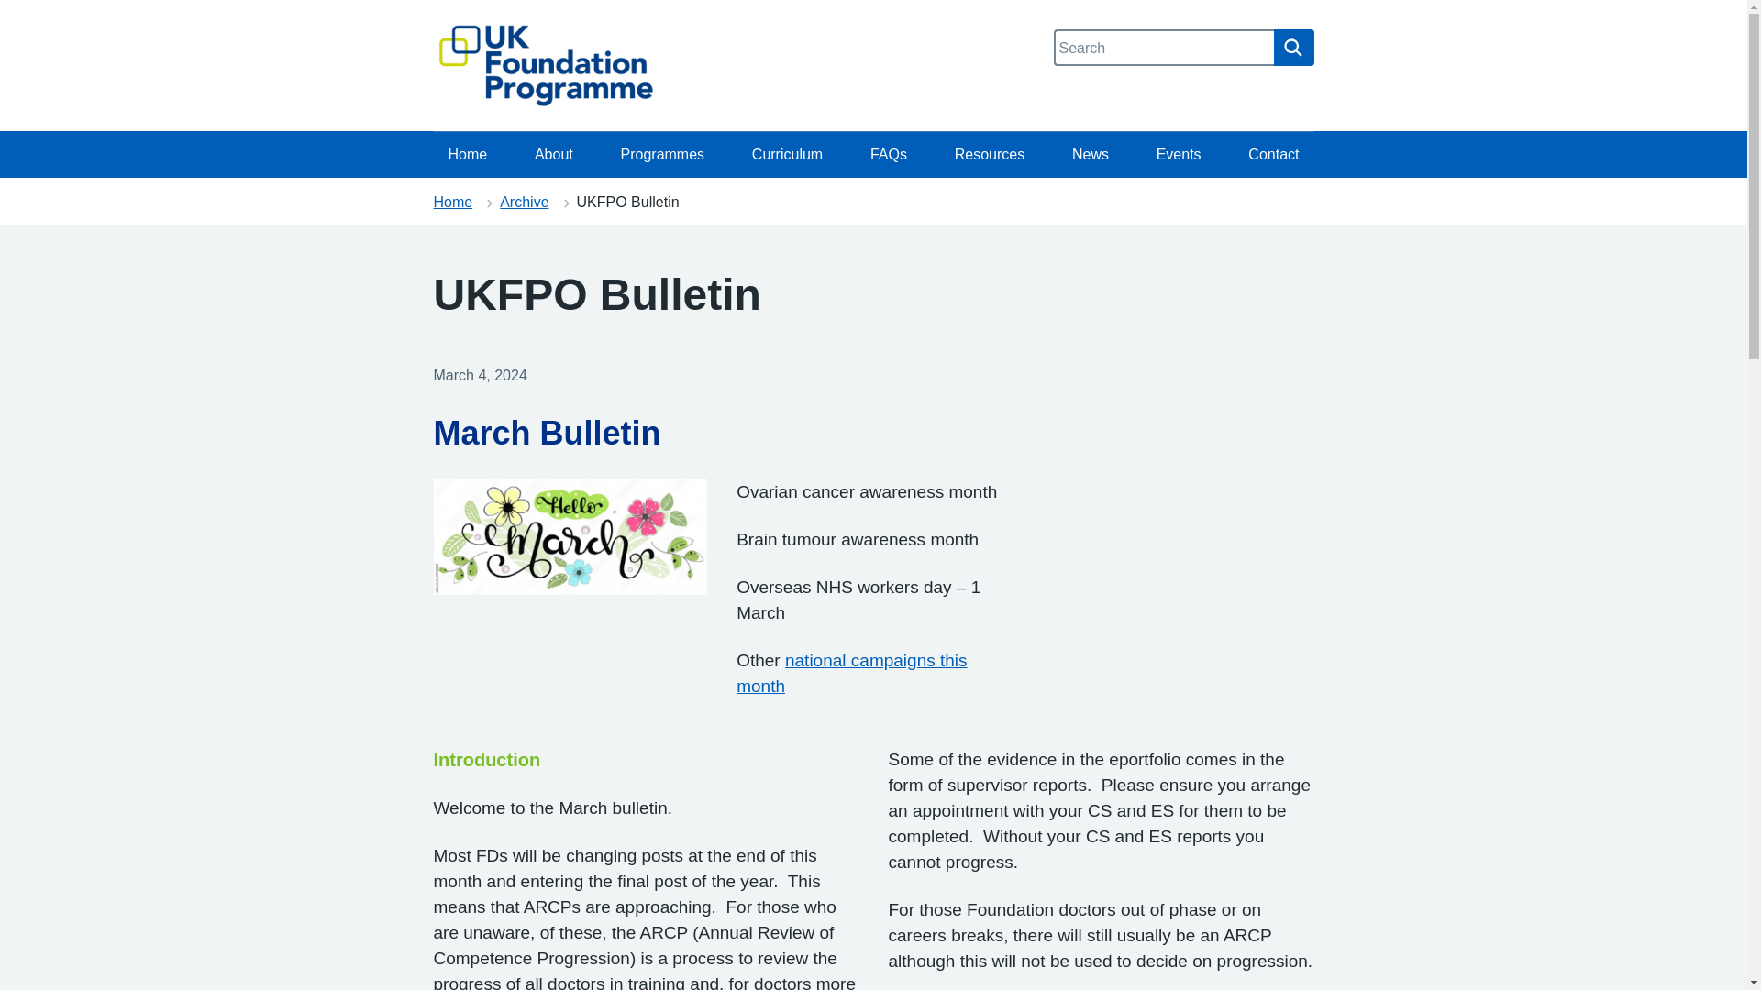  I want to click on About, so click(554, 154).